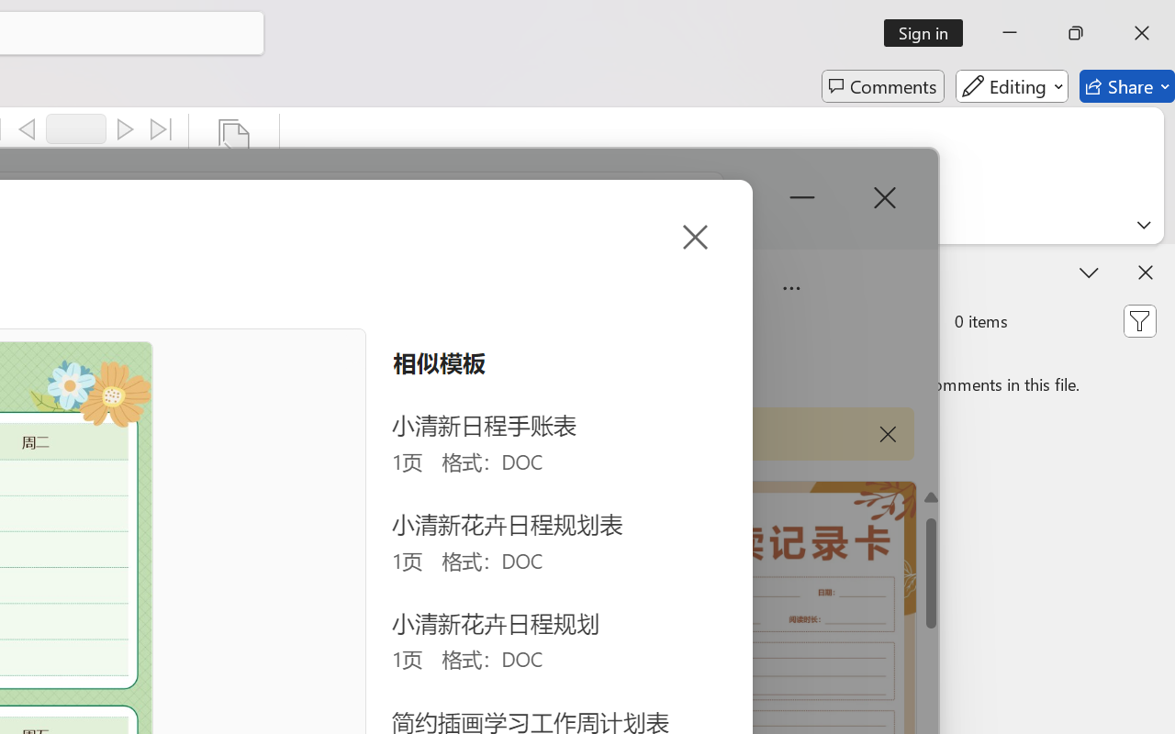 This screenshot has height=734, width=1175. Describe the element at coordinates (1046, 64) in the screenshot. I see `Translate this page` at that location.